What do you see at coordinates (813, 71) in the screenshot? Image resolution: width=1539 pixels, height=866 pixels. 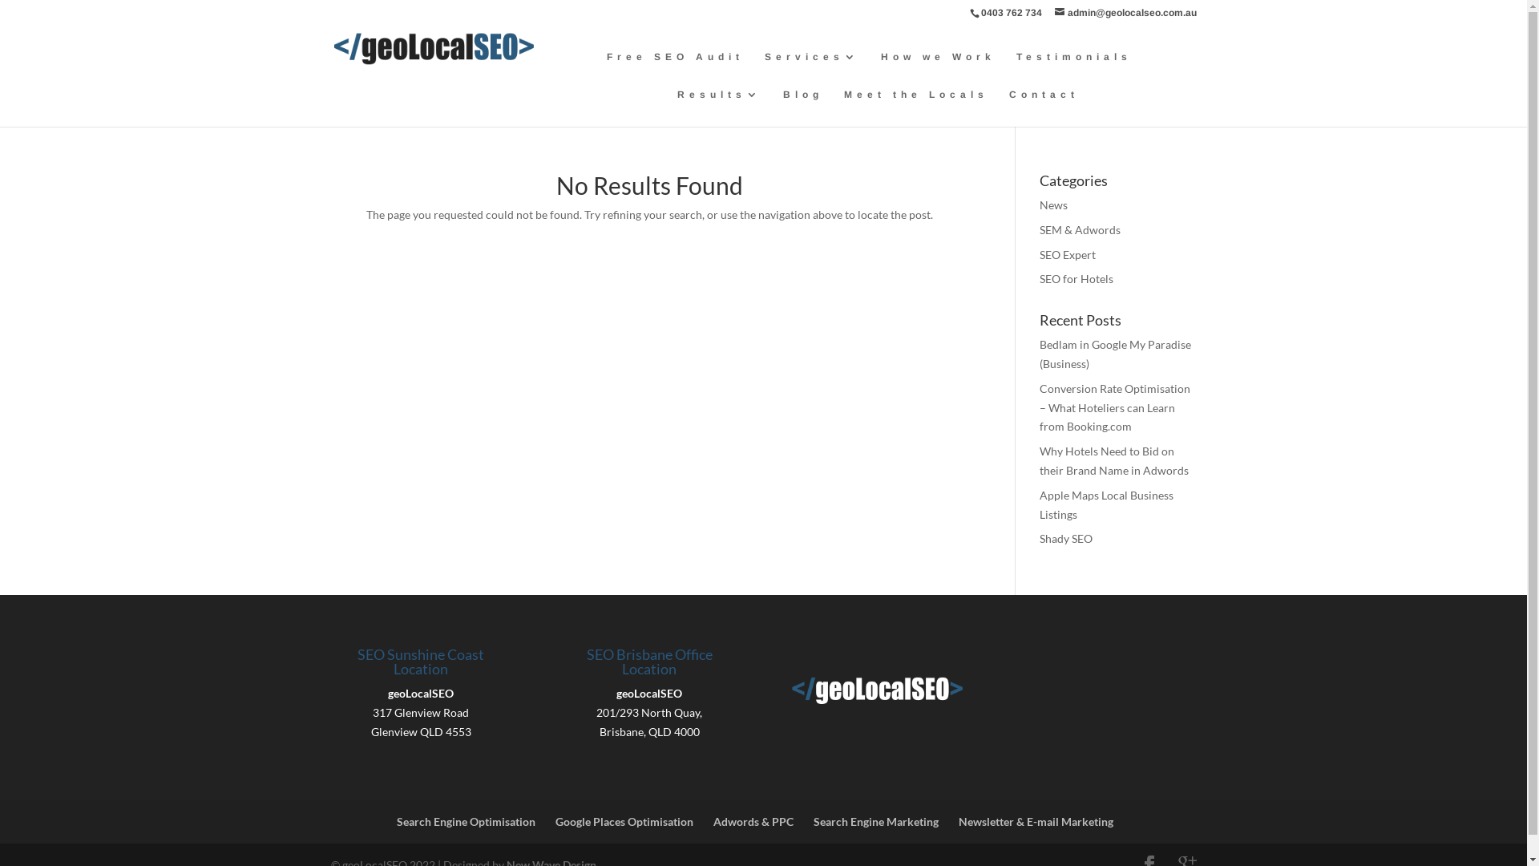 I see `Services` at bounding box center [813, 71].